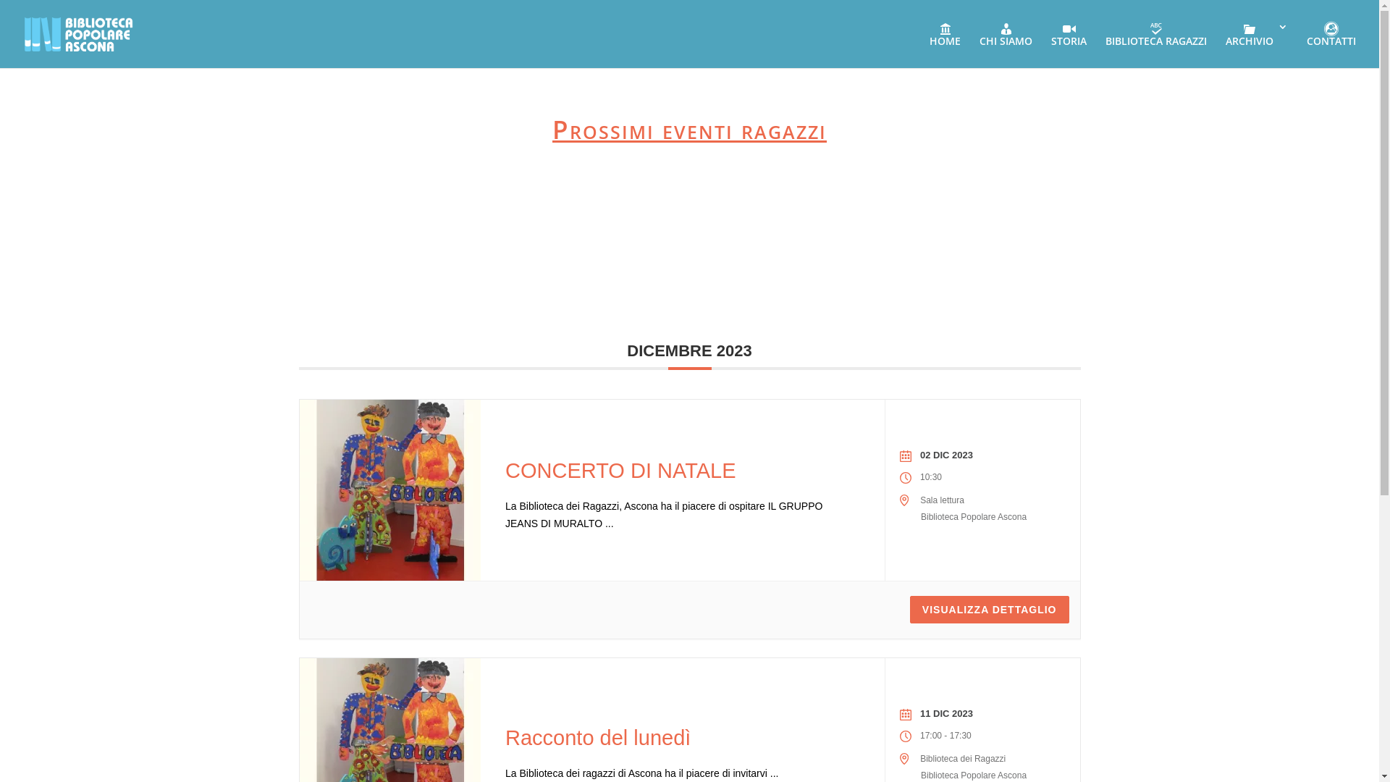 The image size is (1390, 782). What do you see at coordinates (990, 610) in the screenshot?
I see `VISUALIZZA DETTAGLIO` at bounding box center [990, 610].